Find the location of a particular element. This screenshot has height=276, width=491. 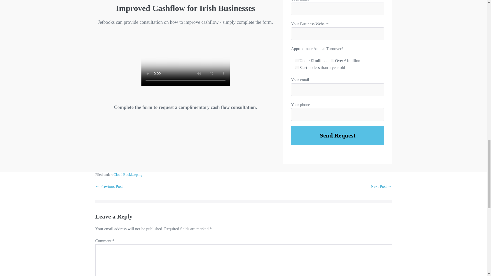

Cloud Bookkeeping is located at coordinates (128, 175).